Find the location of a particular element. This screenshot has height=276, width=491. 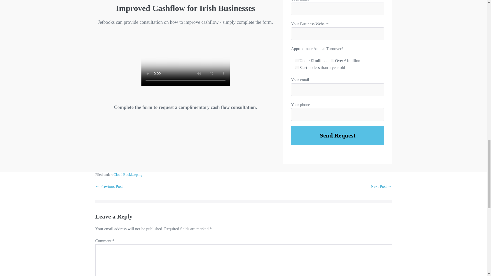

Cloud Bookkeeping is located at coordinates (128, 175).